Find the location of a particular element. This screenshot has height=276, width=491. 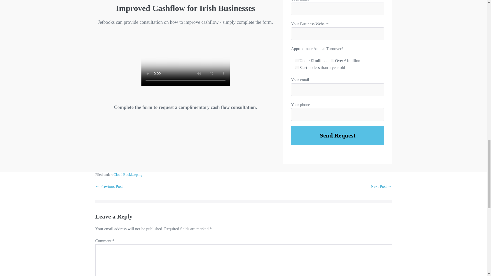

Cloud Bookkeeping is located at coordinates (128, 175).